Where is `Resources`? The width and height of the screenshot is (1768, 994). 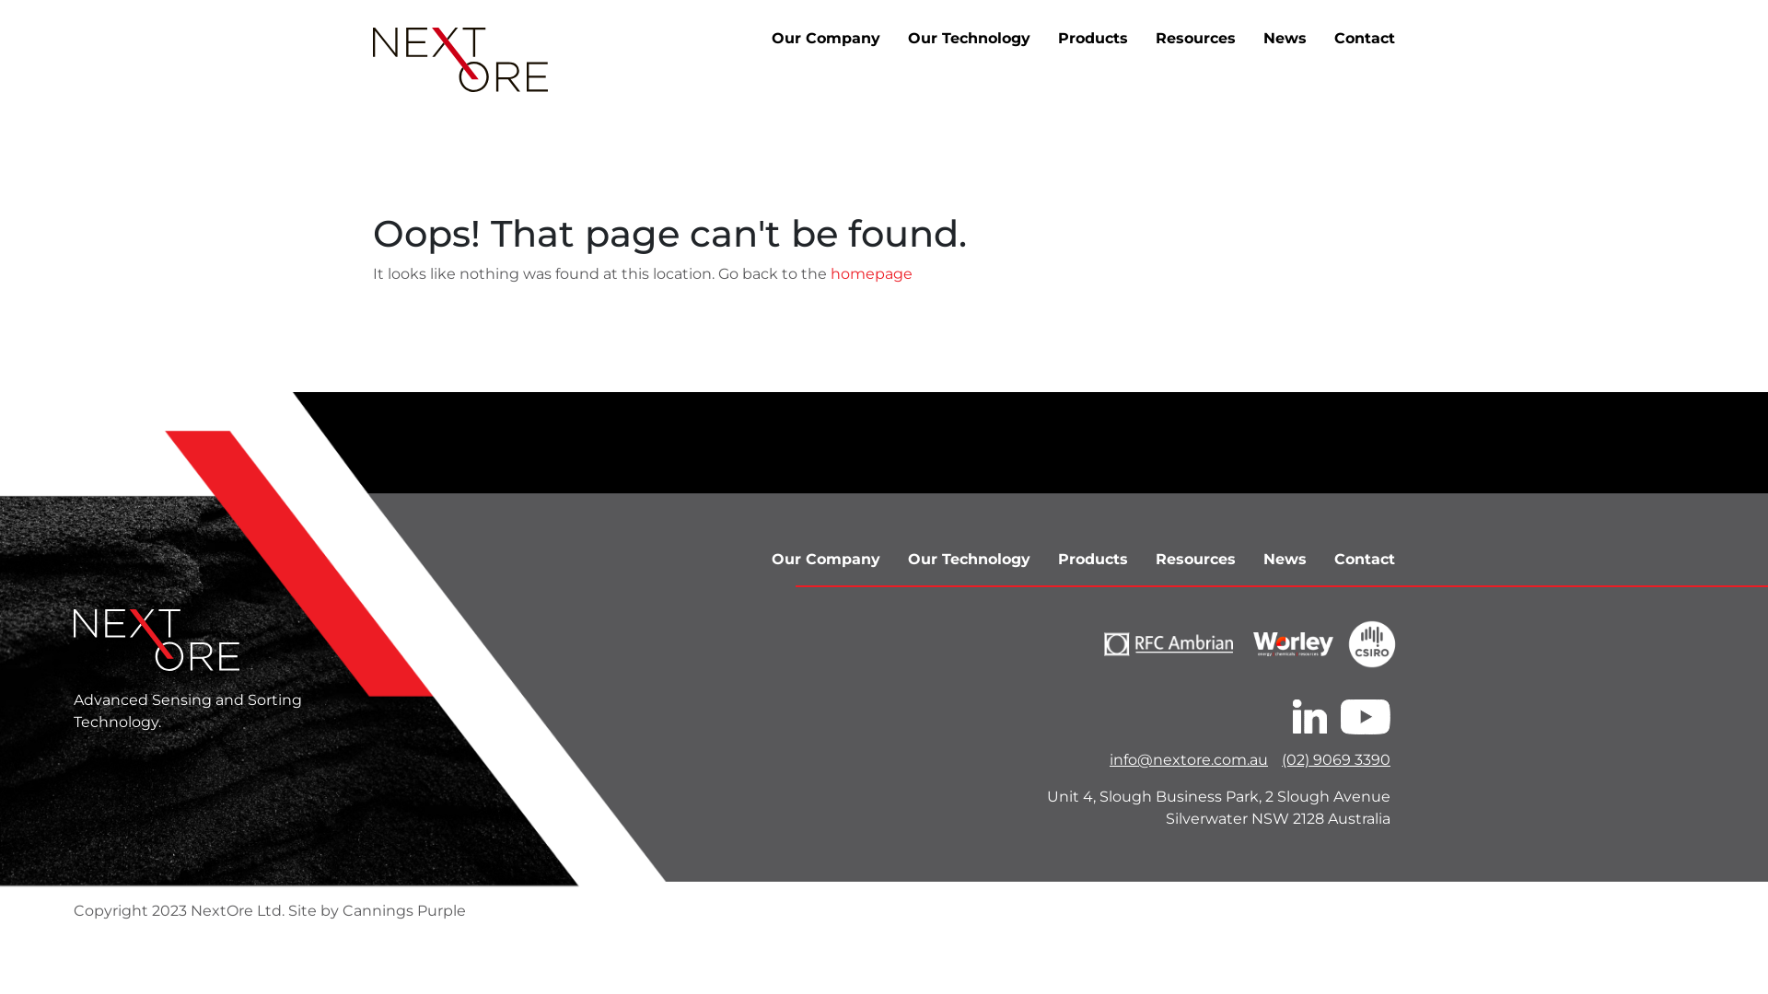 Resources is located at coordinates (1195, 39).